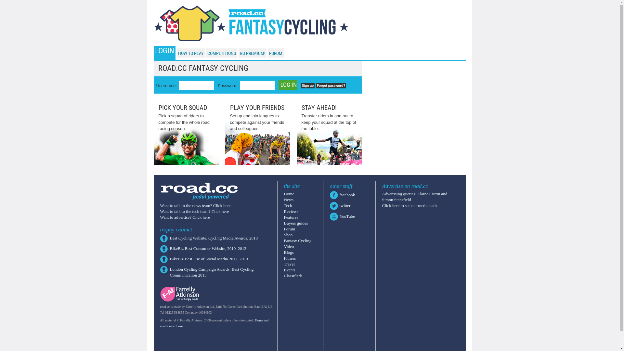 The image size is (624, 351). What do you see at coordinates (347, 195) in the screenshot?
I see `facebook` at bounding box center [347, 195].